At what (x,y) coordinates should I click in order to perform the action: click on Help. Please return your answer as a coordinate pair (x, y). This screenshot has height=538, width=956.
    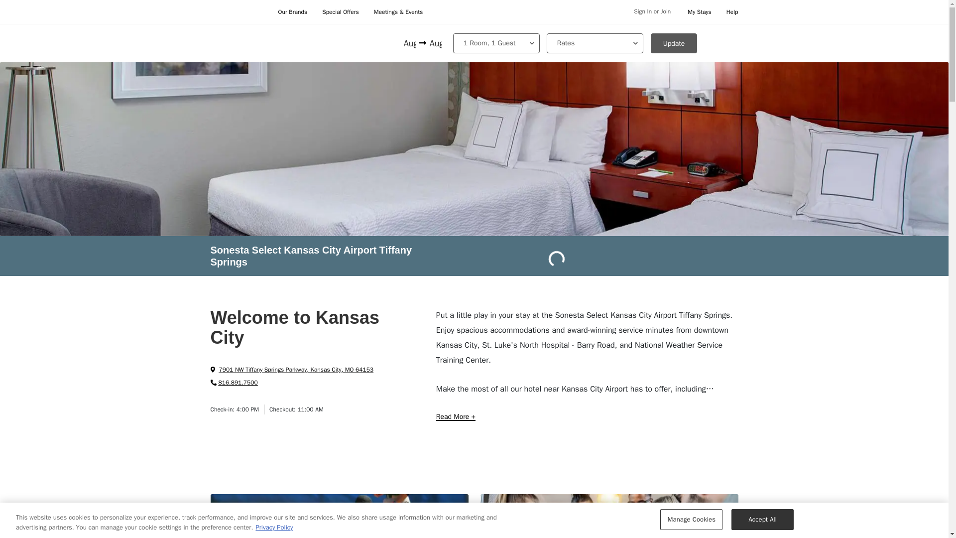
    Looking at the image, I should click on (732, 12).